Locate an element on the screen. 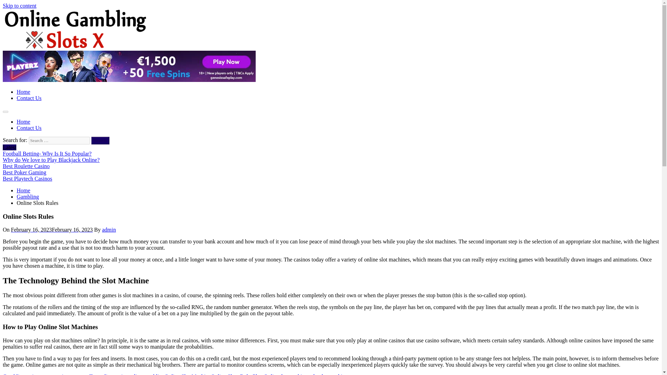  Best Poker Gaming is located at coordinates (24, 172).